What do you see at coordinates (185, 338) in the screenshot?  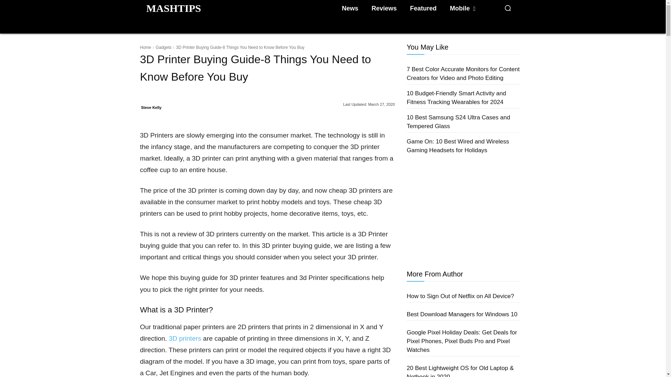 I see `3D printers` at bounding box center [185, 338].